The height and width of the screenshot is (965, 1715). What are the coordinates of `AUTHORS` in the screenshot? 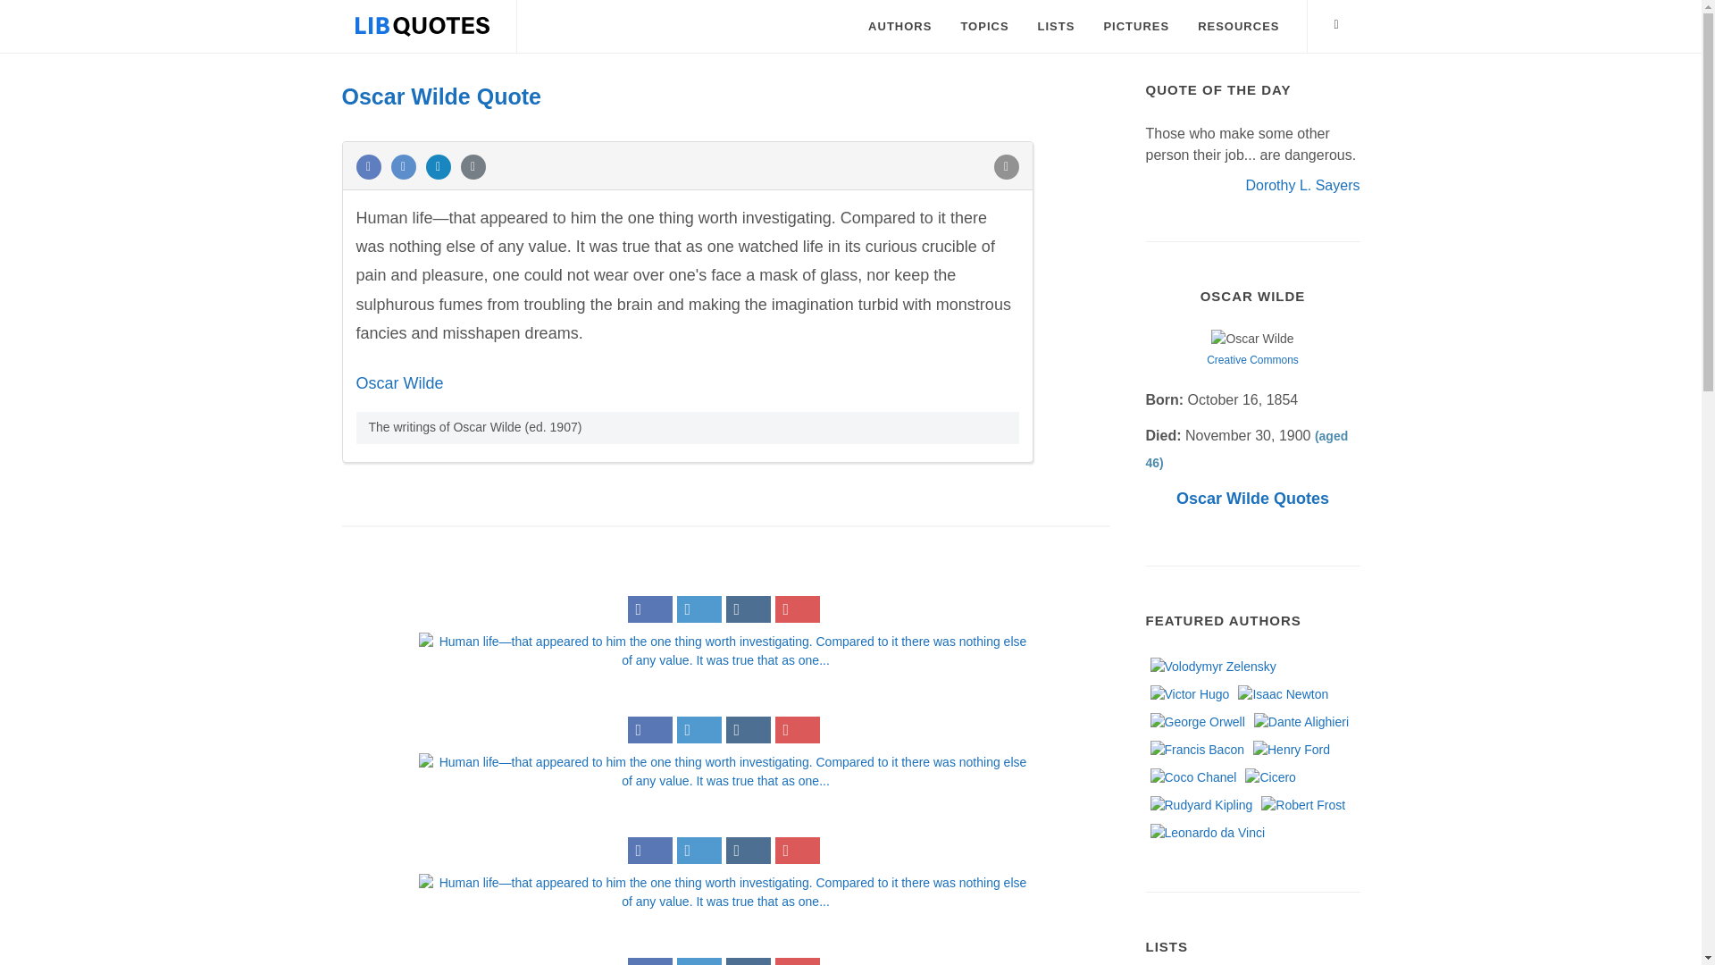 It's located at (899, 27).